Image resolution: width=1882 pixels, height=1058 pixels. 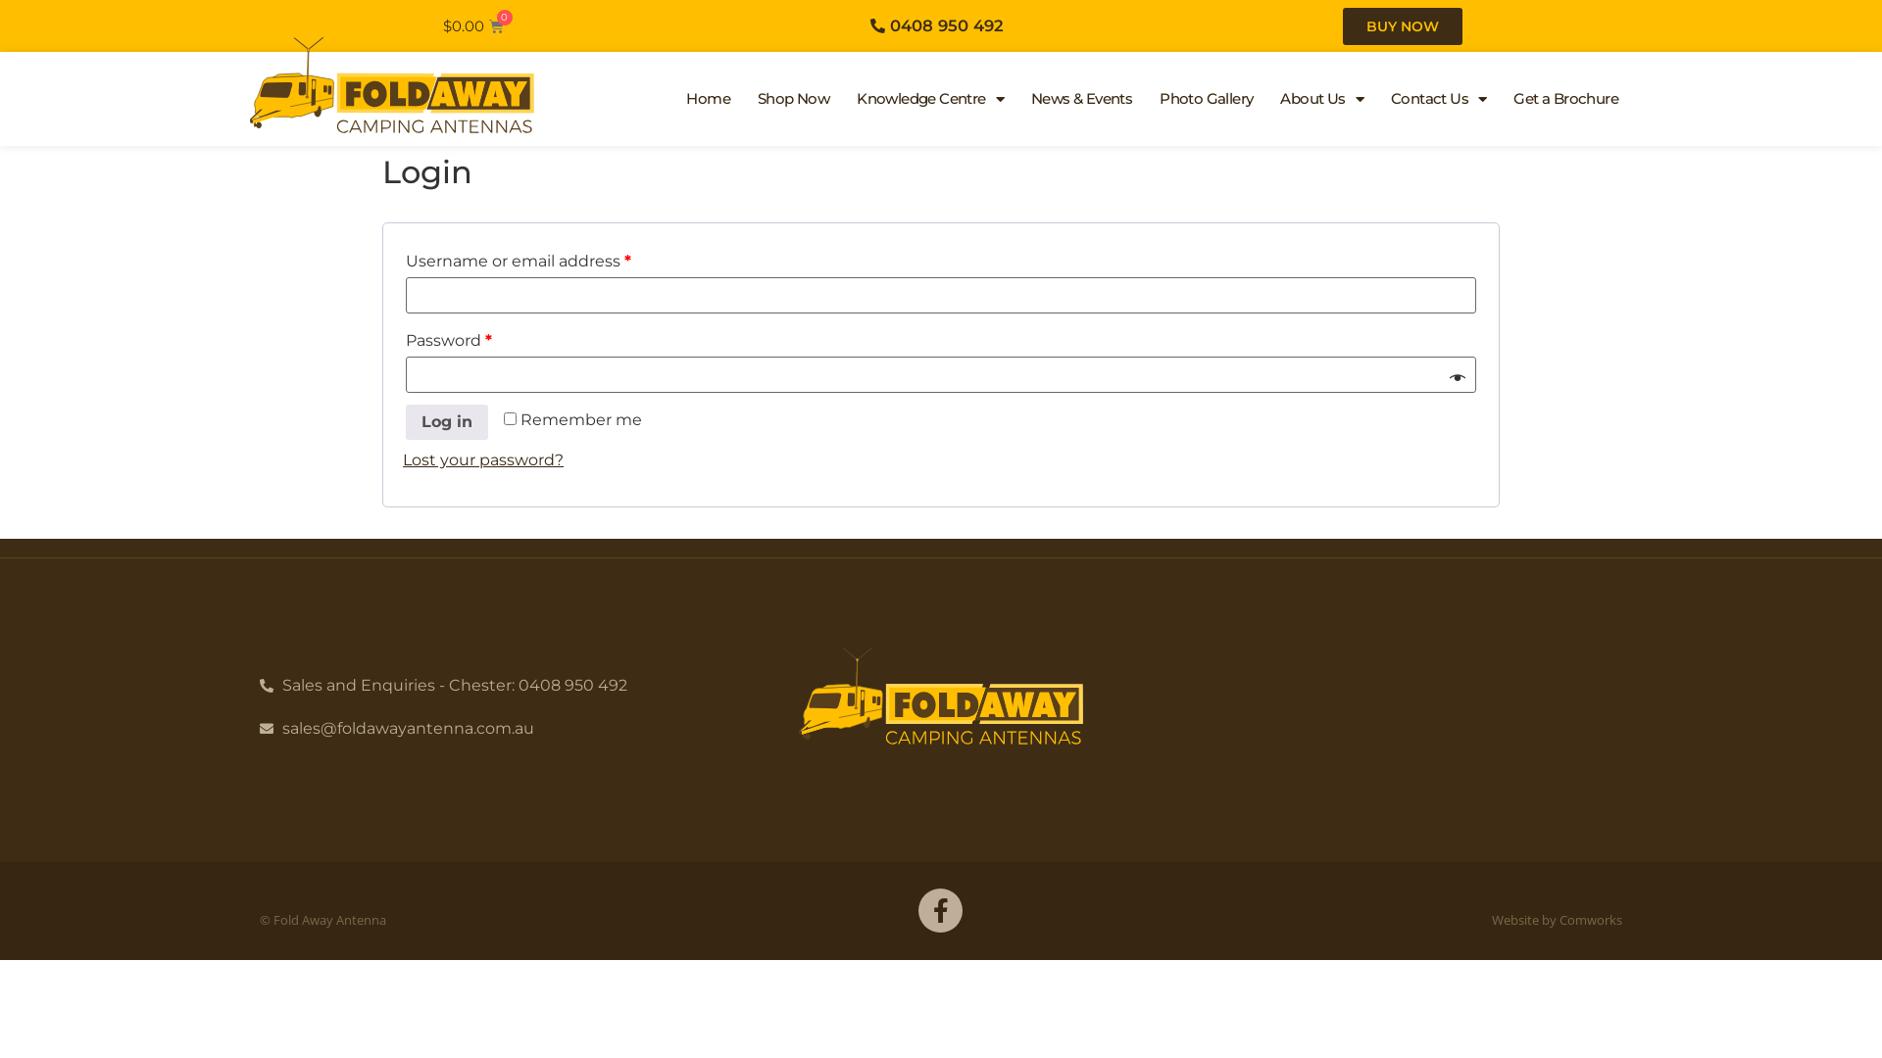 I want to click on sales@foldawayantenna.com.au, so click(x=485, y=729).